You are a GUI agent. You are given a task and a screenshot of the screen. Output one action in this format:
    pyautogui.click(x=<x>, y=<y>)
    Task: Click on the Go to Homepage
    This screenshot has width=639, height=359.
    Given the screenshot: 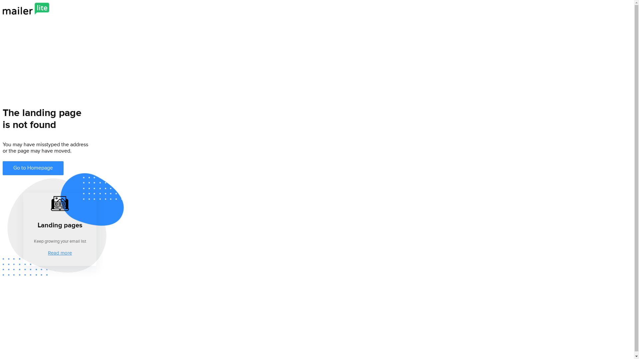 What is the action you would take?
    pyautogui.click(x=33, y=168)
    